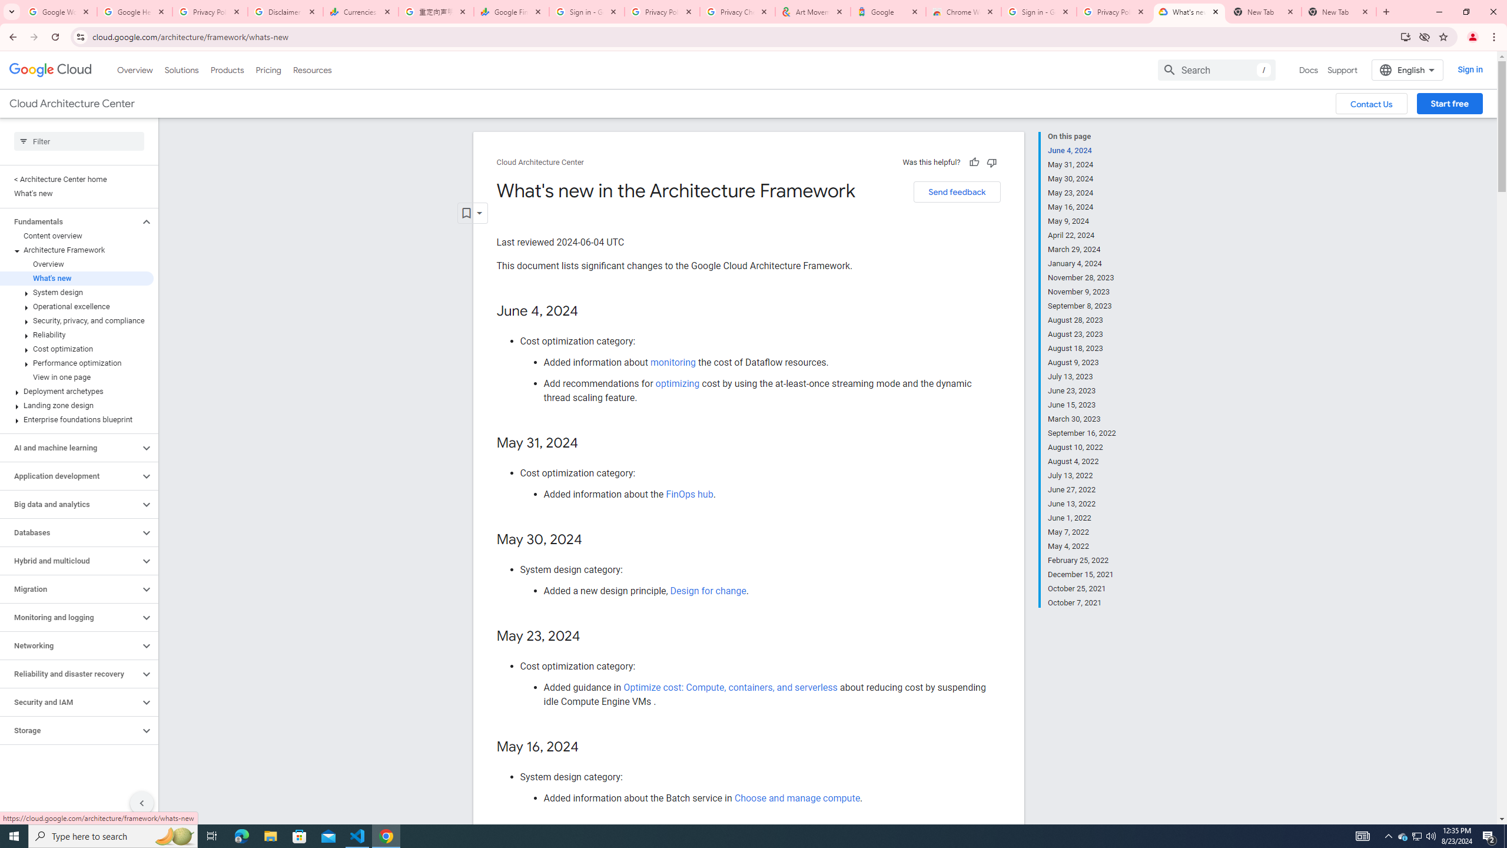 Image resolution: width=1507 pixels, height=848 pixels. Describe the element at coordinates (593, 540) in the screenshot. I see `Copy link to this section: May 30, 2024` at that location.